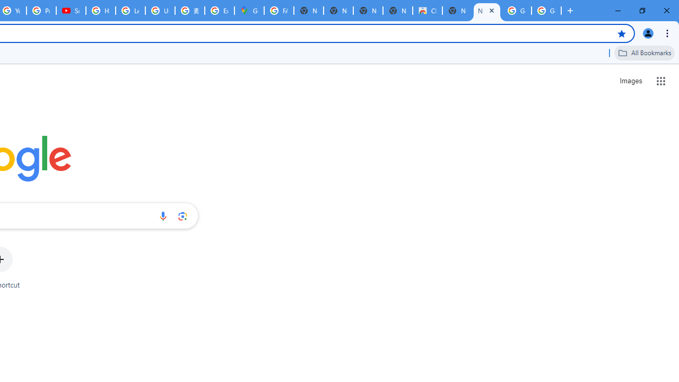 This screenshot has height=382, width=679. Describe the element at coordinates (517, 11) in the screenshot. I see `Google Images` at that location.